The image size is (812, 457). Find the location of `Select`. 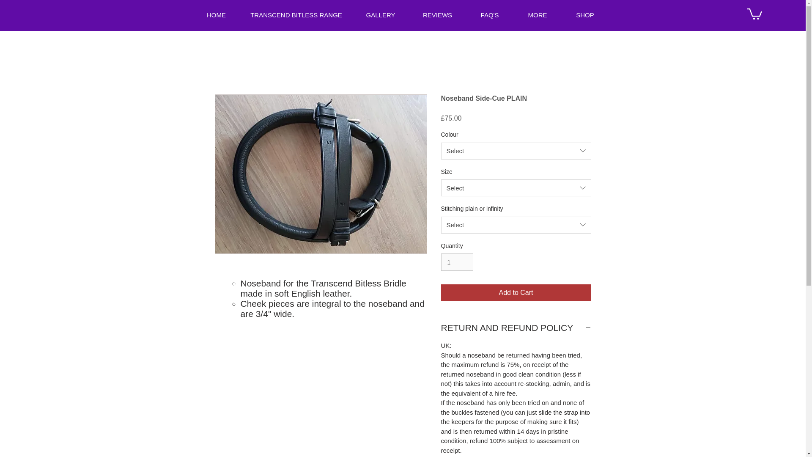

Select is located at coordinates (516, 151).